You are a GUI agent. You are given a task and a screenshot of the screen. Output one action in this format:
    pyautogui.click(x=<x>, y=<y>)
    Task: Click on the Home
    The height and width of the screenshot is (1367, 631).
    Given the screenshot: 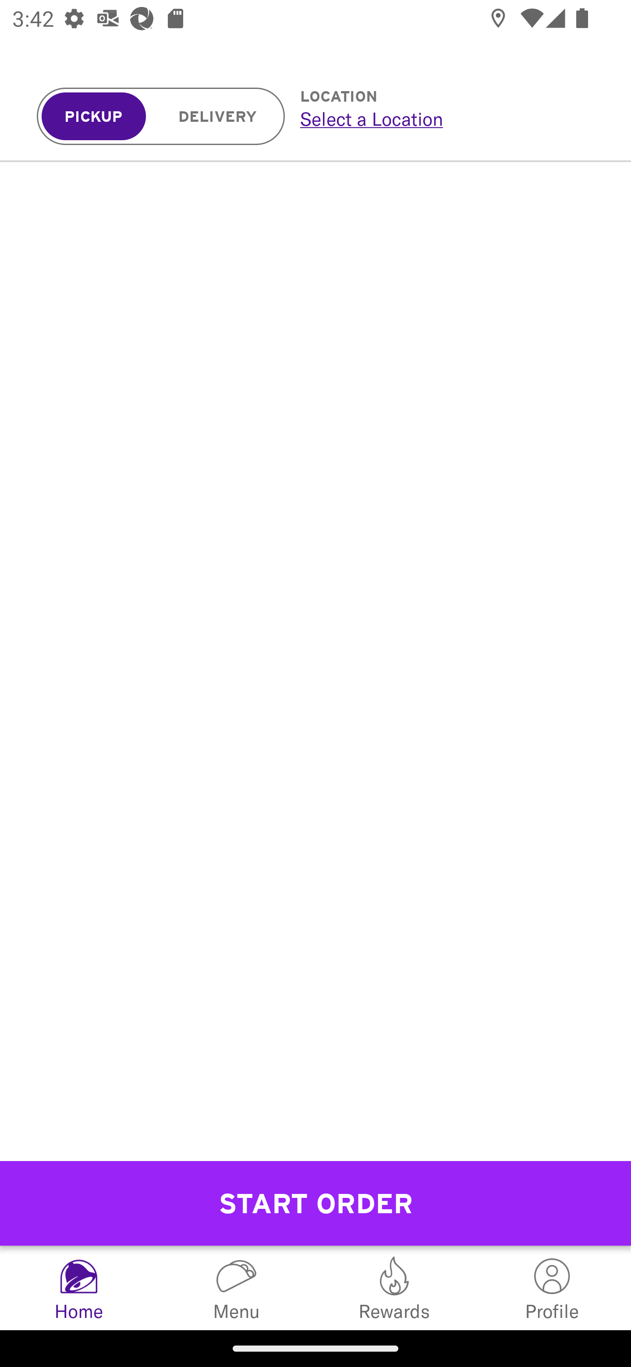 What is the action you would take?
    pyautogui.click(x=79, y=1287)
    